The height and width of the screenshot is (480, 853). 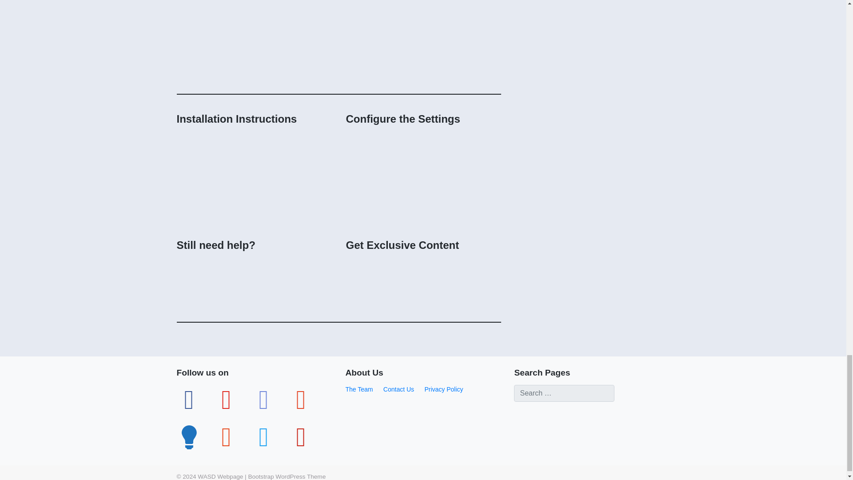 What do you see at coordinates (398, 389) in the screenshot?
I see `Contact Us` at bounding box center [398, 389].